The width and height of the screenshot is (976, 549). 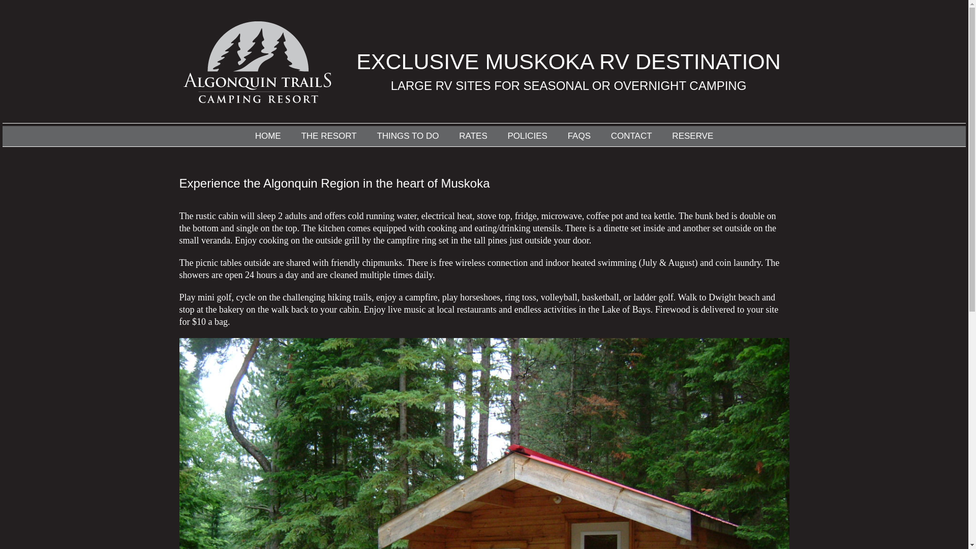 I want to click on RATES, so click(x=473, y=136).